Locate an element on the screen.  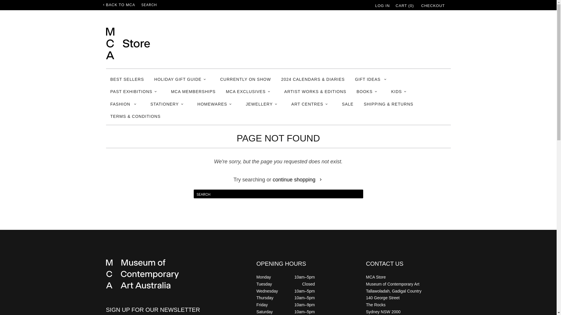
LOG IN is located at coordinates (382, 6).